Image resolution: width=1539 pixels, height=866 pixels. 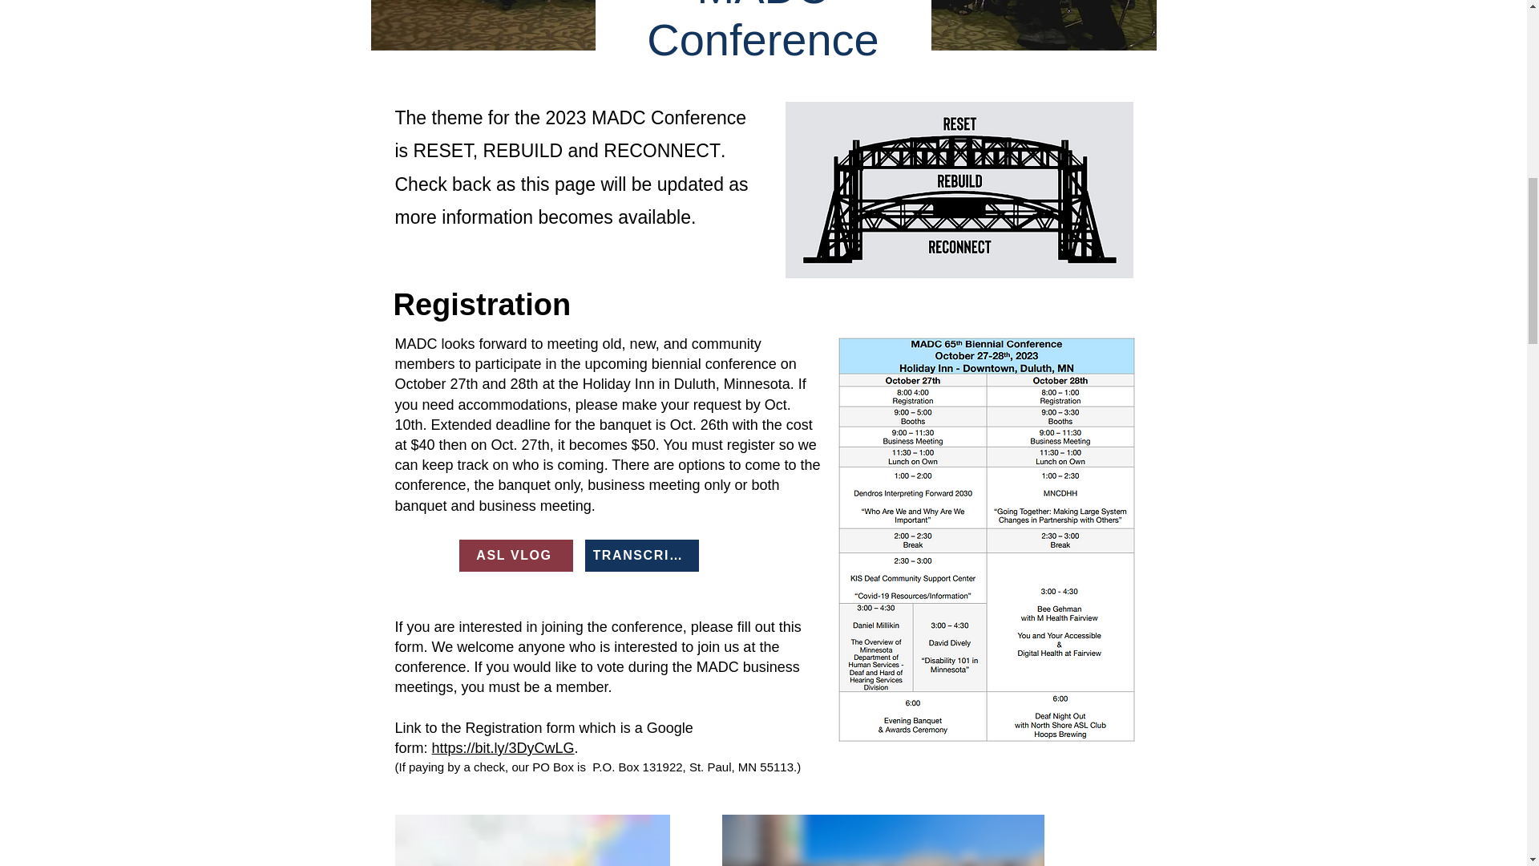 I want to click on TRANSCRIPT, so click(x=641, y=555).